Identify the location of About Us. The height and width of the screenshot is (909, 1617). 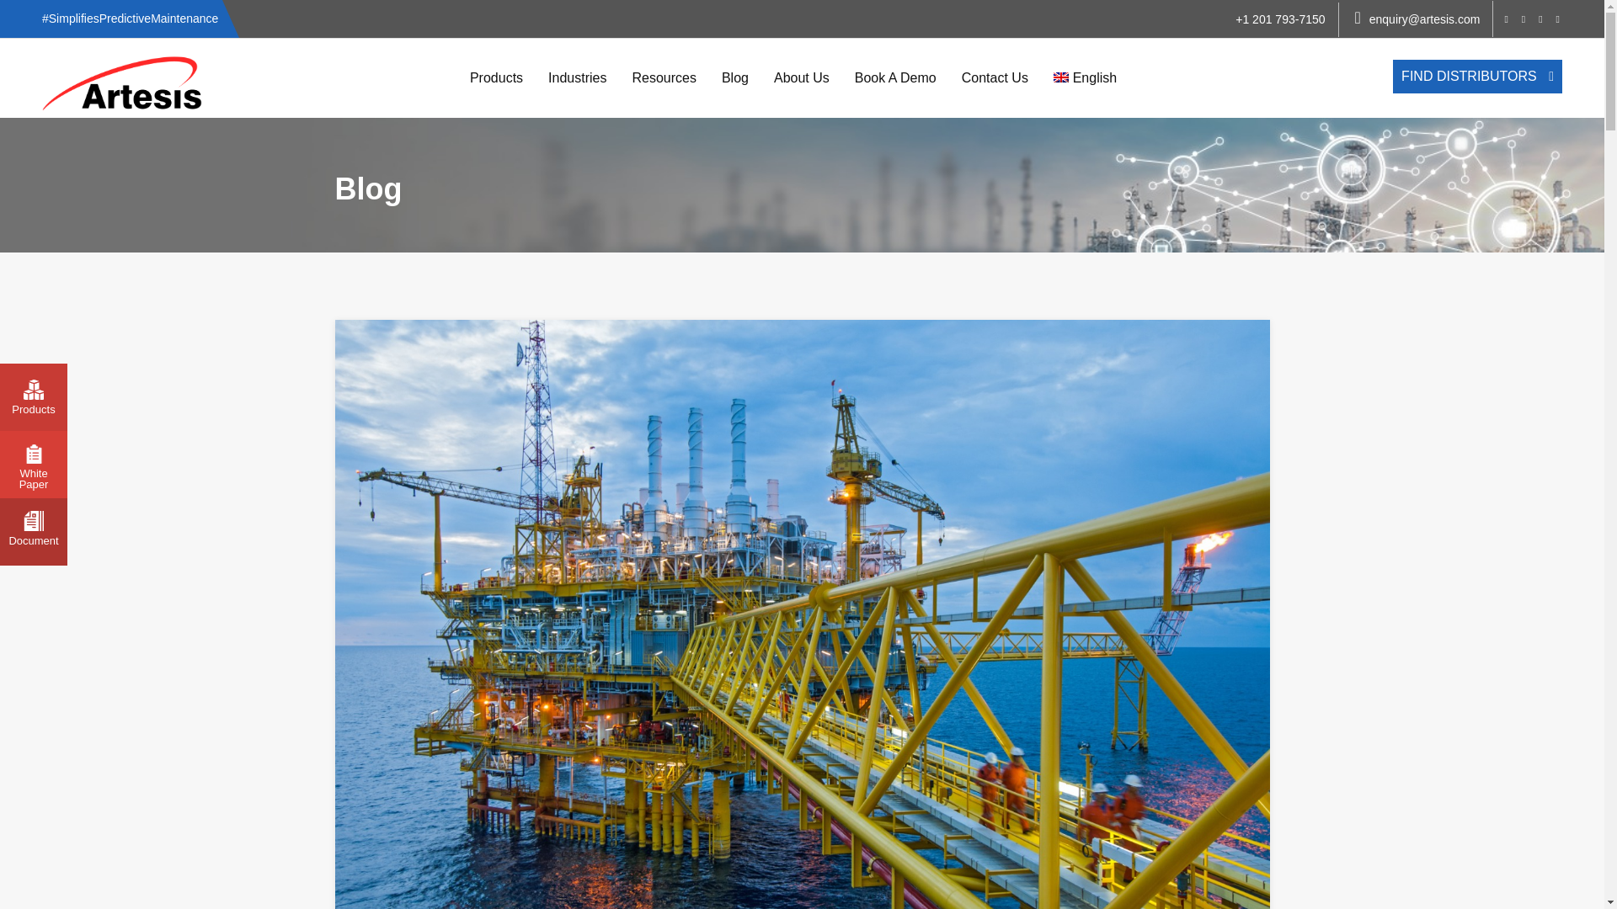
(802, 78).